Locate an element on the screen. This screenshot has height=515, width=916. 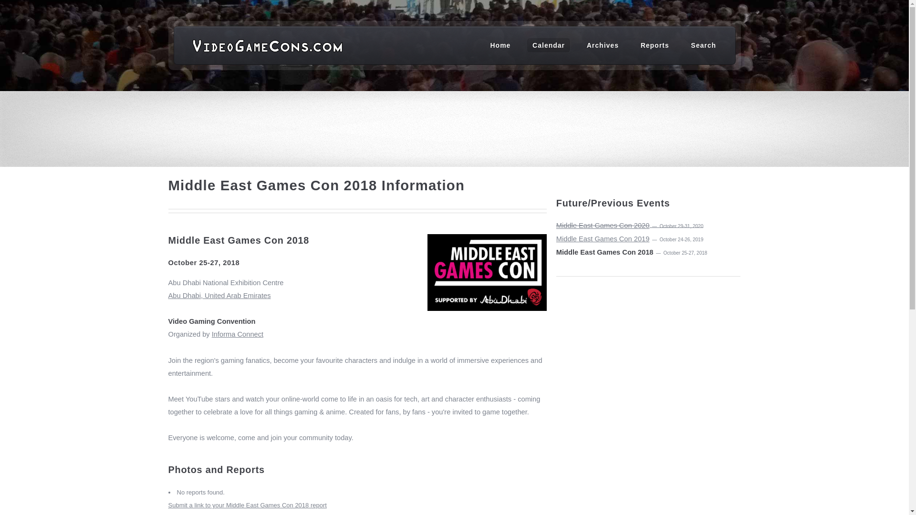
Search is located at coordinates (703, 45).